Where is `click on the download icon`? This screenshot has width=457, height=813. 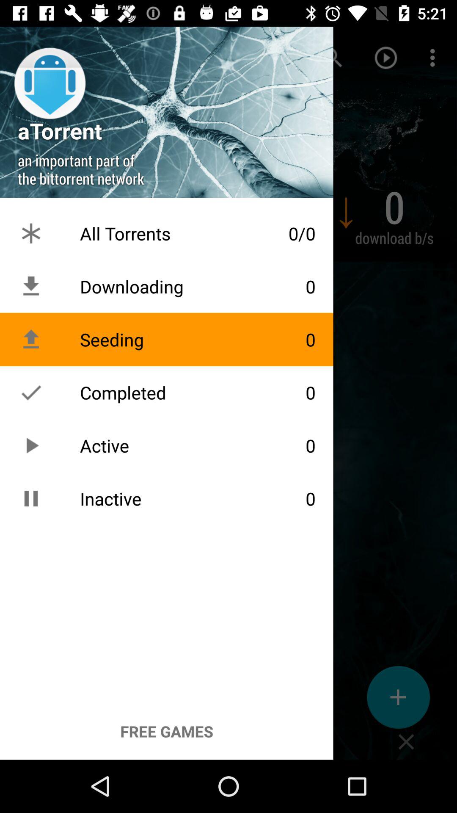
click on the download icon is located at coordinates (31, 286).